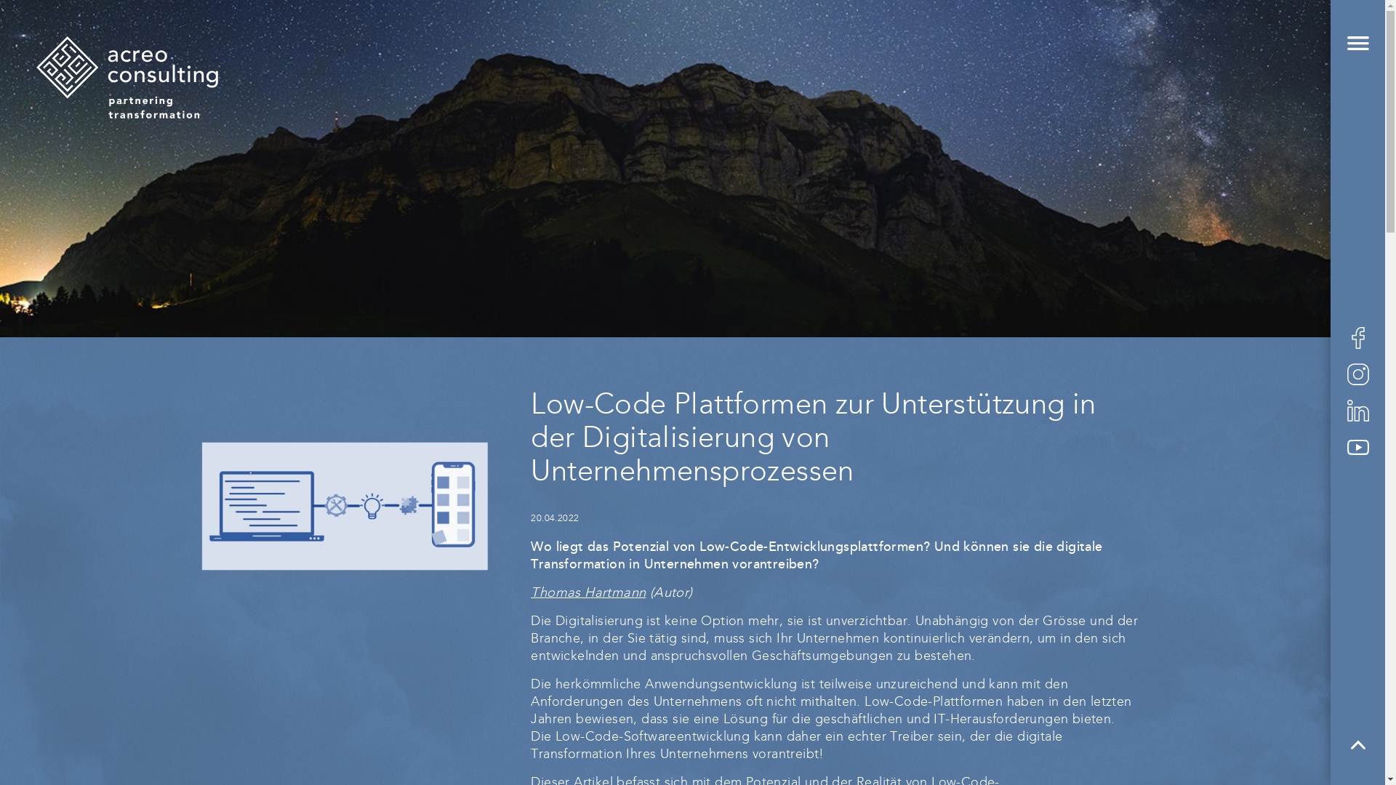 This screenshot has width=1396, height=785. What do you see at coordinates (1357, 411) in the screenshot?
I see `acreo consulting bei LinkedIn` at bounding box center [1357, 411].